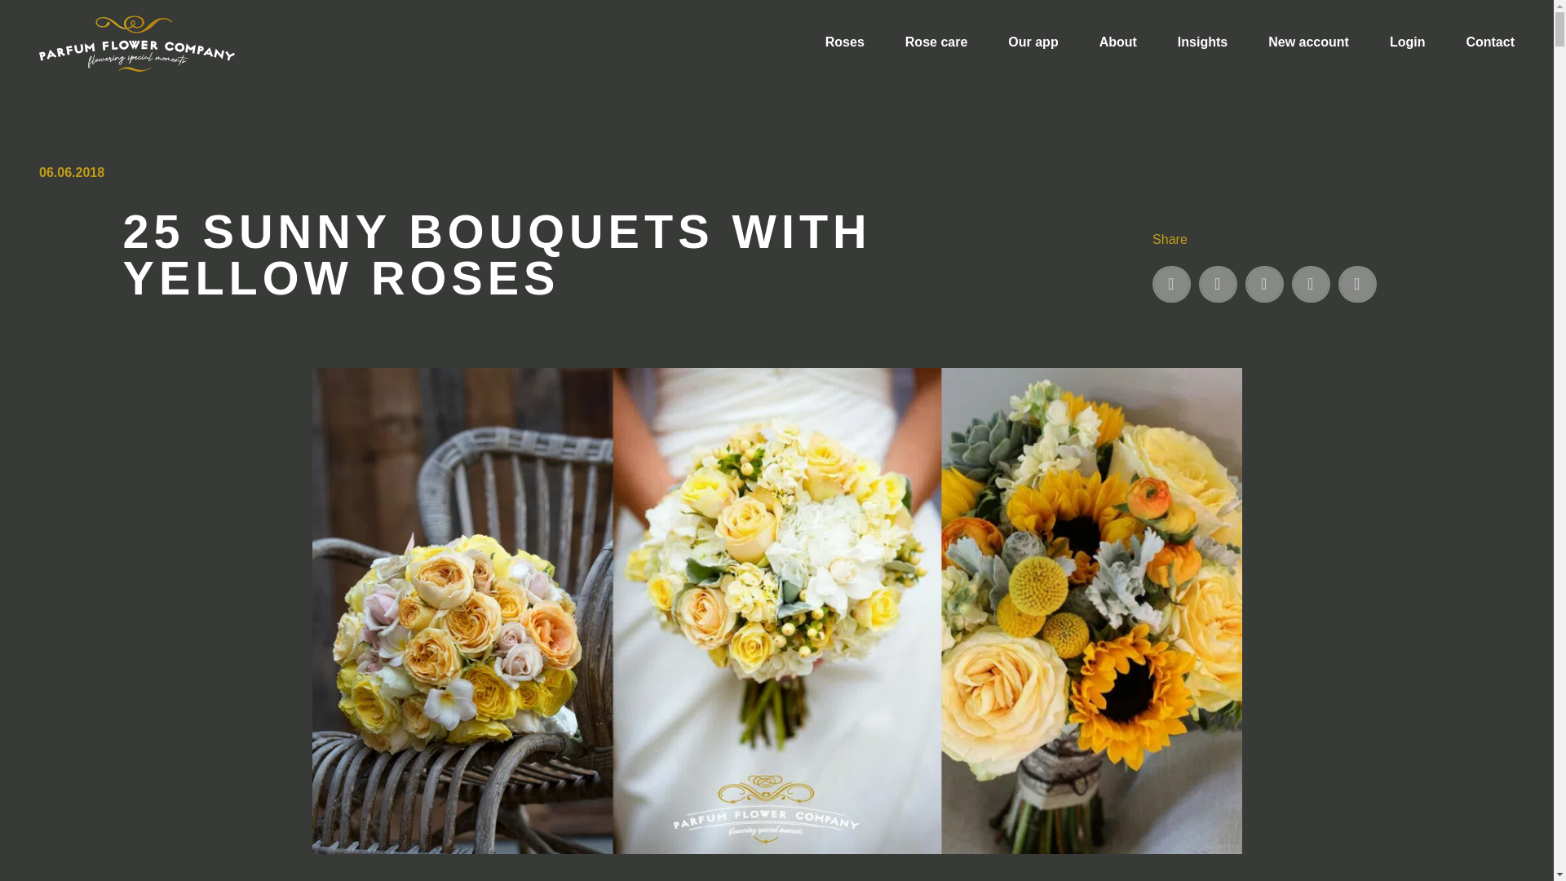 The image size is (1566, 881). What do you see at coordinates (844, 42) in the screenshot?
I see `Roses` at bounding box center [844, 42].